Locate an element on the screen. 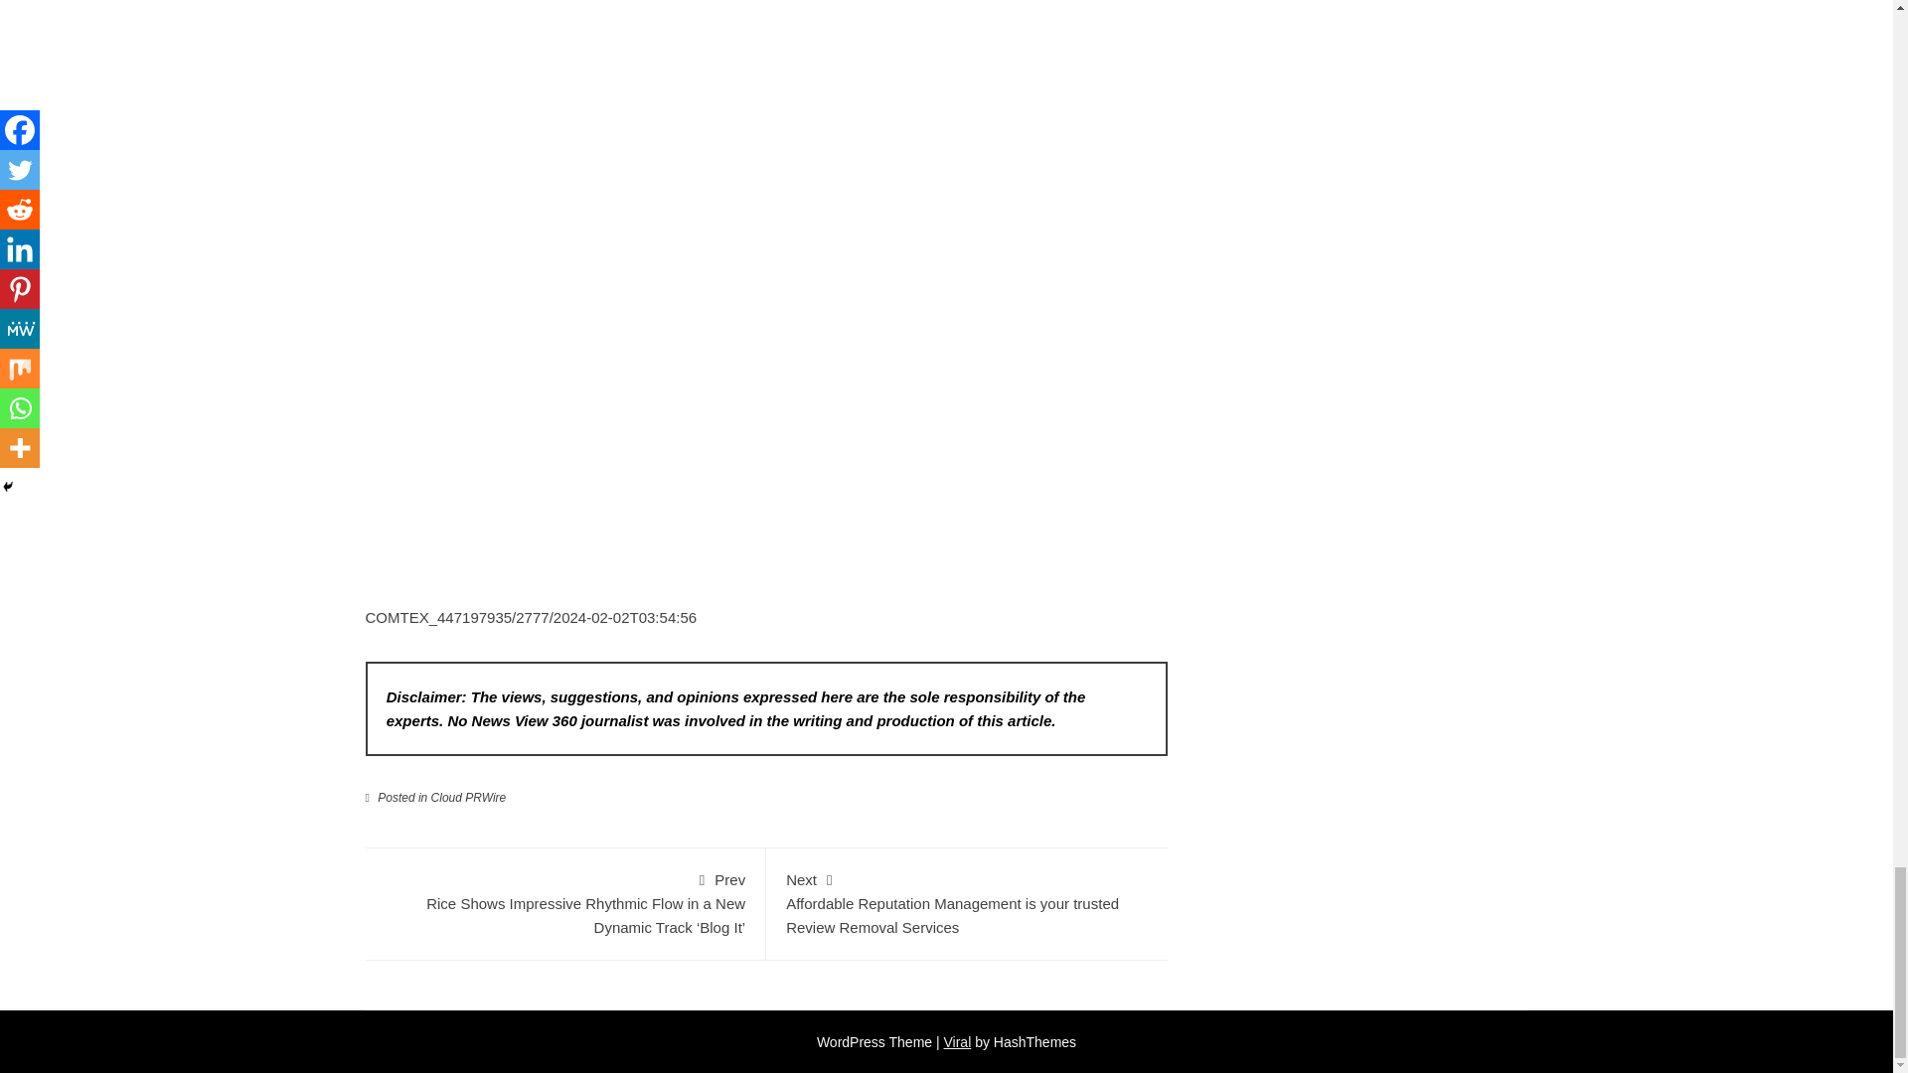 Image resolution: width=1908 pixels, height=1073 pixels. Cloud PRWire is located at coordinates (469, 797).